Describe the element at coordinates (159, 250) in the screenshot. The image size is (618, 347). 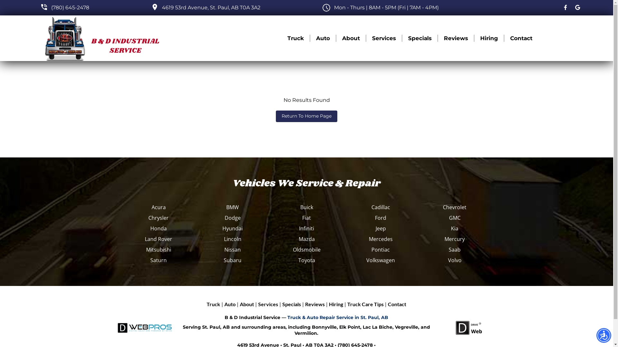
I see `Mitsubishi` at that location.